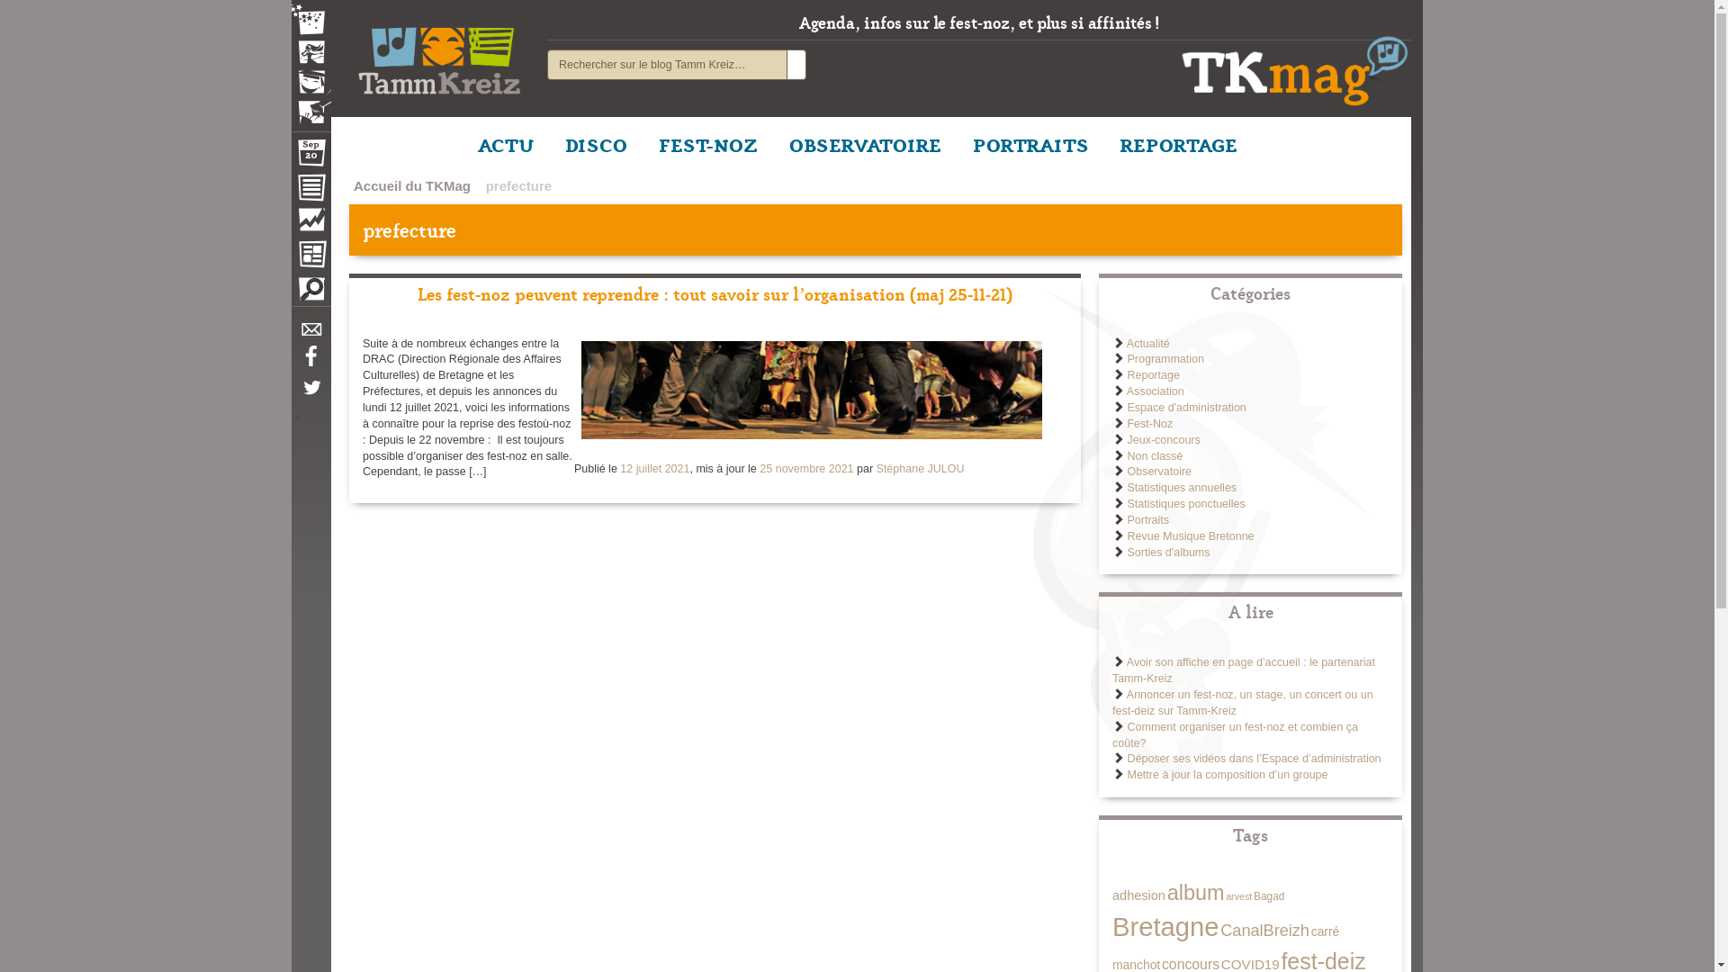 The image size is (1728, 972). What do you see at coordinates (1159, 472) in the screenshot?
I see `Observatoire` at bounding box center [1159, 472].